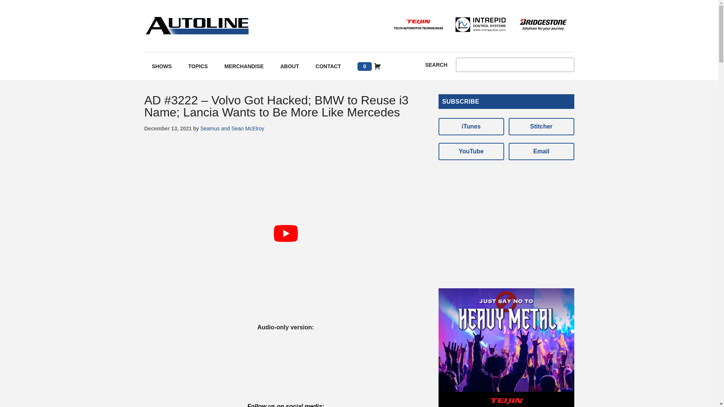 The width and height of the screenshot is (724, 407). Describe the element at coordinates (328, 66) in the screenshot. I see `CONTACT` at that location.